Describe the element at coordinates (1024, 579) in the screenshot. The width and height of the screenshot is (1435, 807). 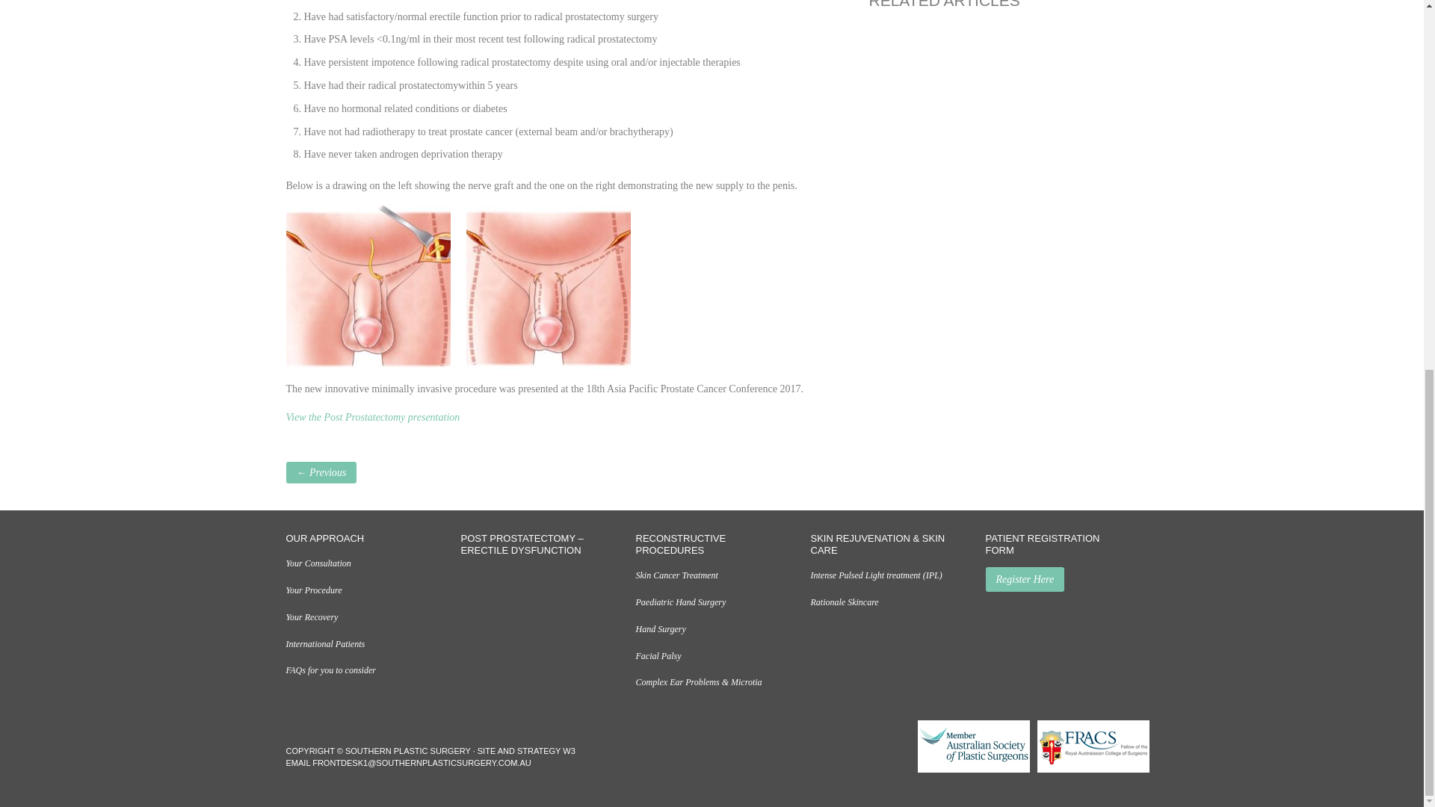
I see `Register Here` at that location.